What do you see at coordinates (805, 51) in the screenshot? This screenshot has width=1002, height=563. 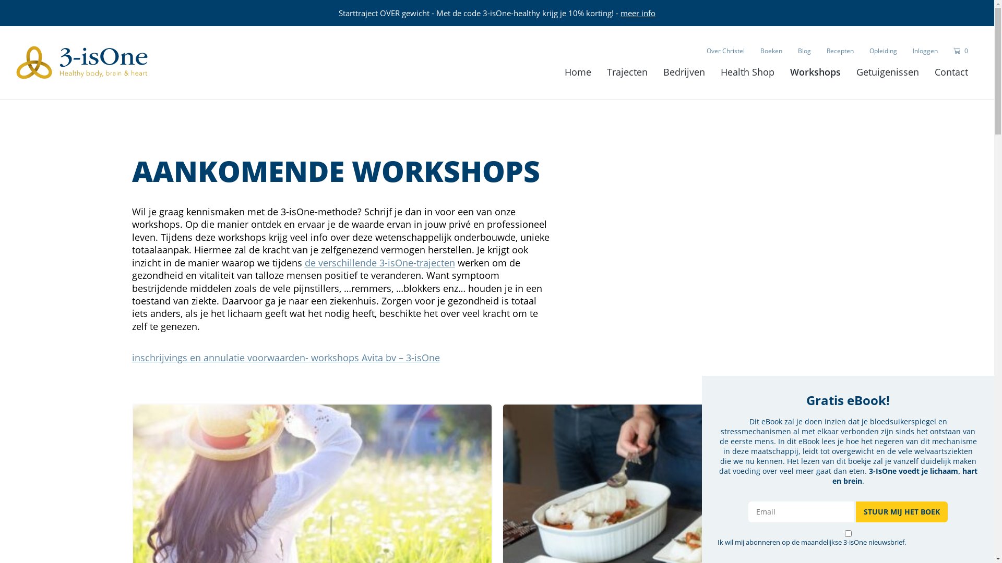 I see `Blog` at bounding box center [805, 51].